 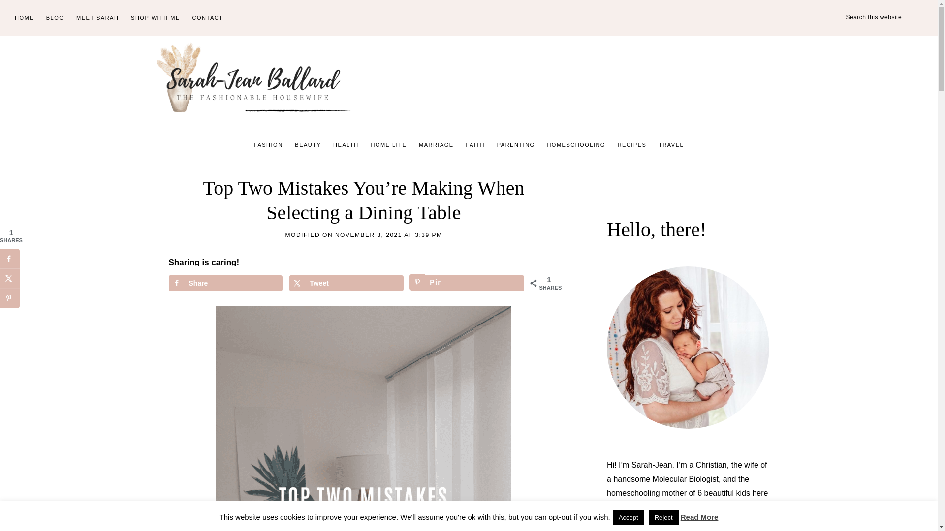 I want to click on SHOP WITH ME, so click(x=156, y=18).